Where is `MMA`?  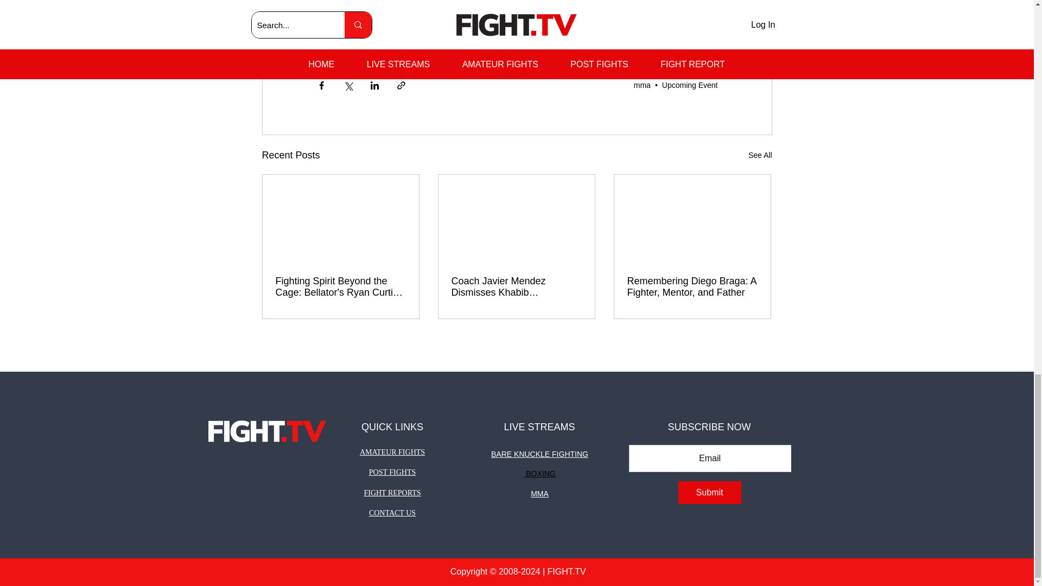 MMA is located at coordinates (332, 24).